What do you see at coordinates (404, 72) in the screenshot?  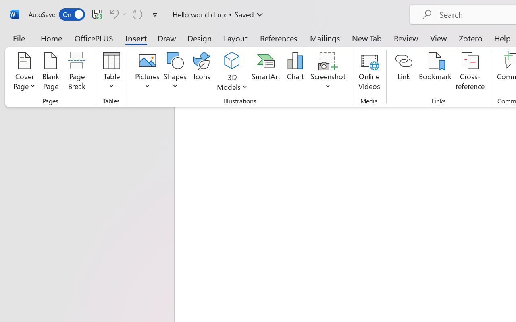 I see `Link` at bounding box center [404, 72].